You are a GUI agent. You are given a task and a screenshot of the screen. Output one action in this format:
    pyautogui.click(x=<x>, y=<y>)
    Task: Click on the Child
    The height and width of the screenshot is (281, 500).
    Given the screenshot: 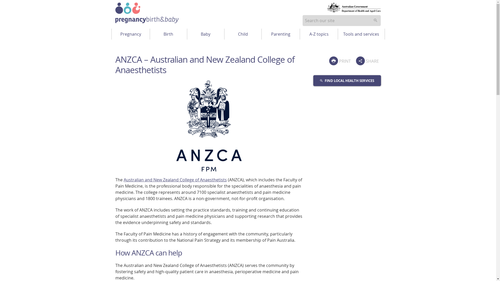 What is the action you would take?
    pyautogui.click(x=243, y=34)
    